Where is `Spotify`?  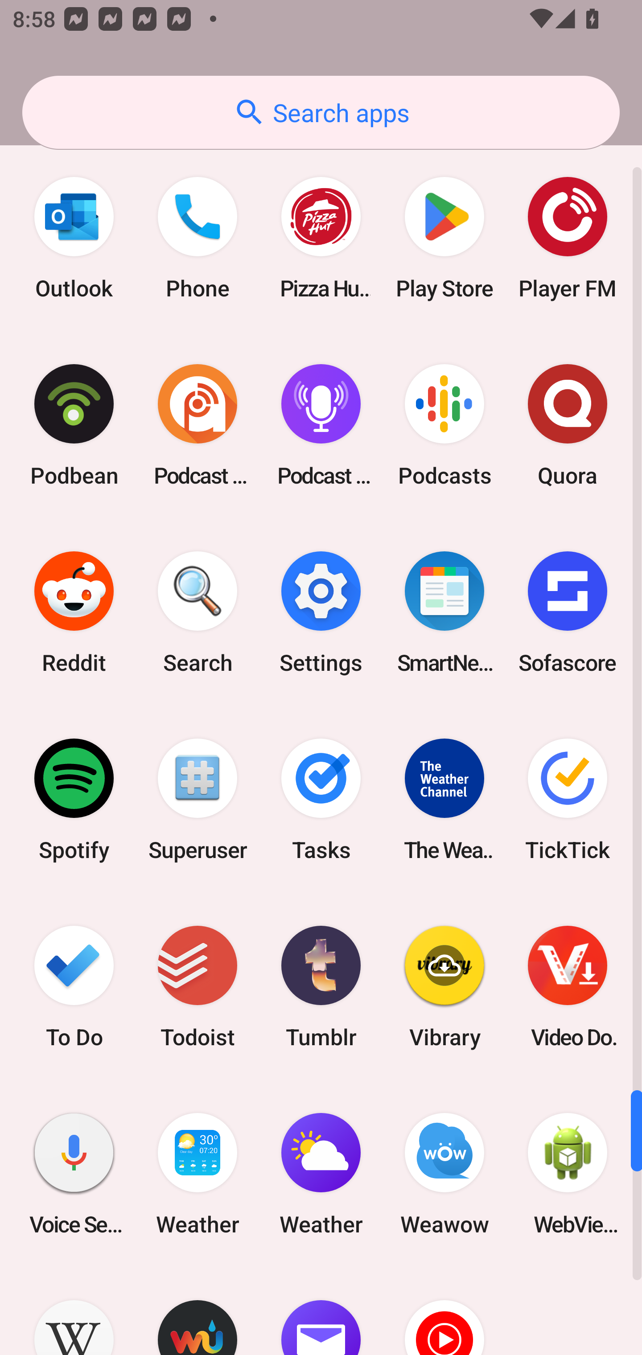 Spotify is located at coordinates (74, 799).